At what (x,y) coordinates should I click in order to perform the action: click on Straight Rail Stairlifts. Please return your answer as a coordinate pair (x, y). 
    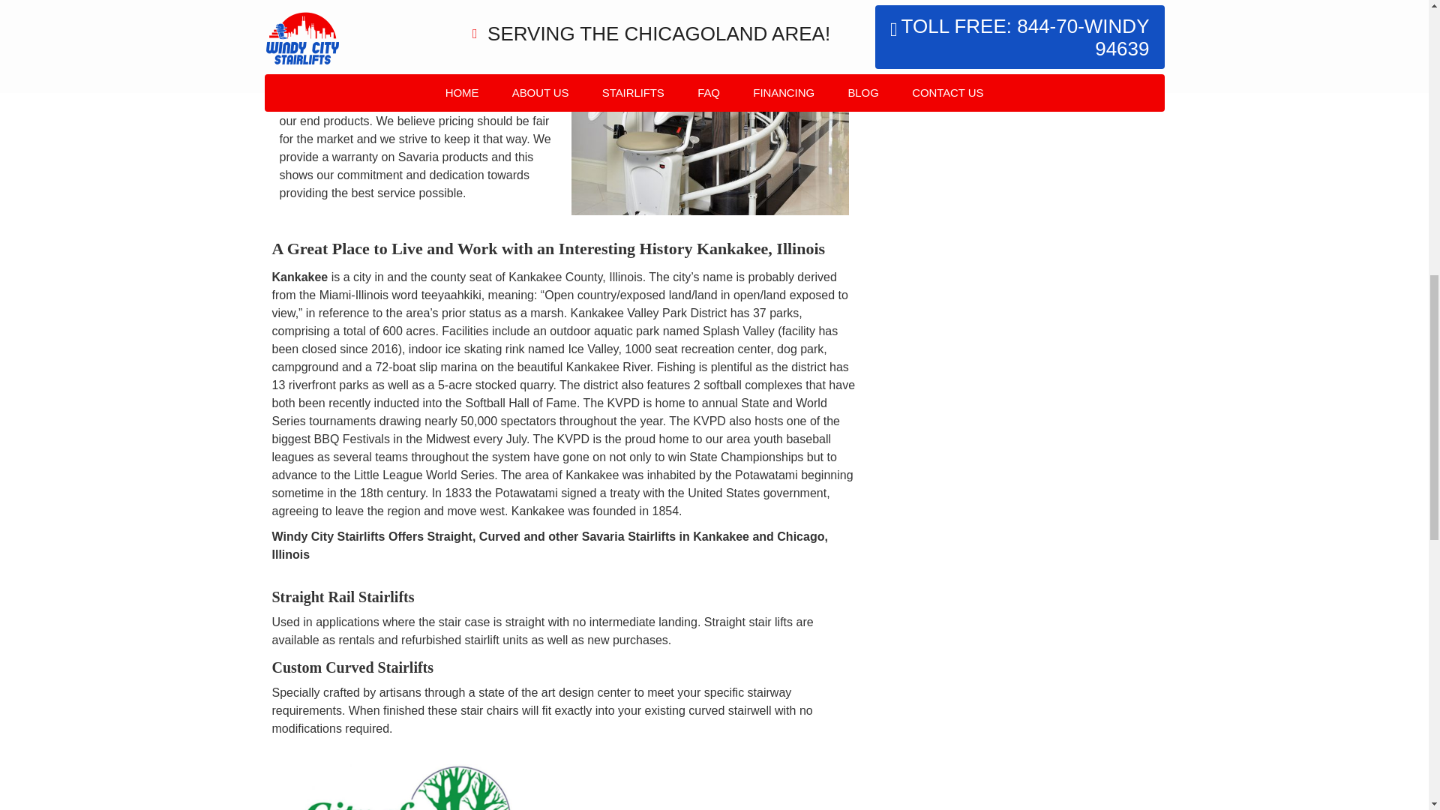
    Looking at the image, I should click on (343, 597).